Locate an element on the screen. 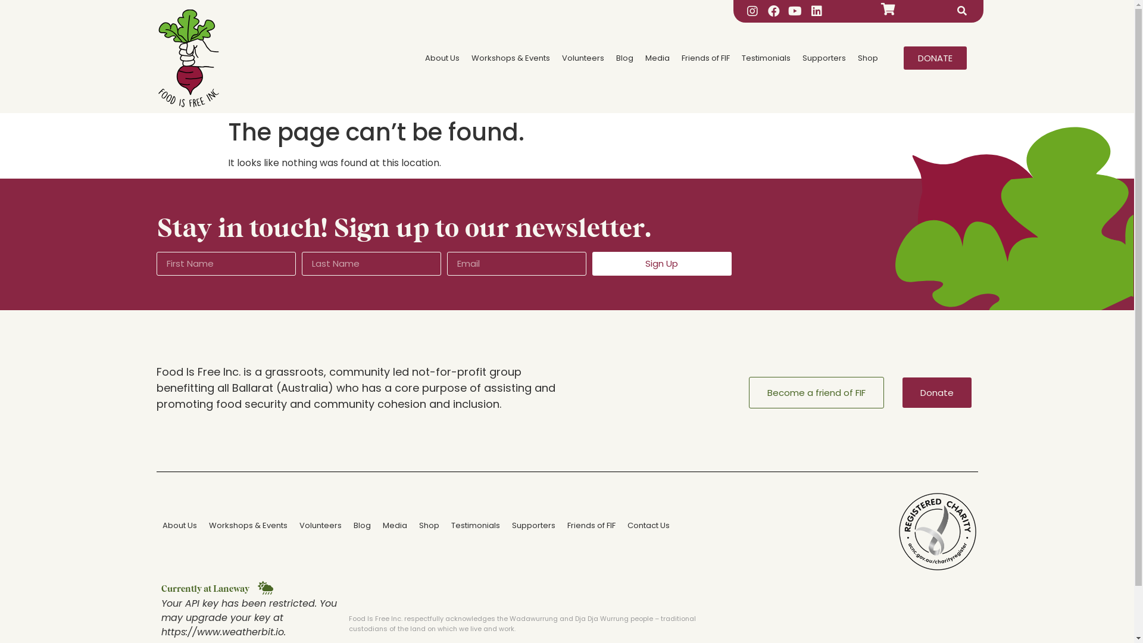  Testimonials is located at coordinates (766, 58).